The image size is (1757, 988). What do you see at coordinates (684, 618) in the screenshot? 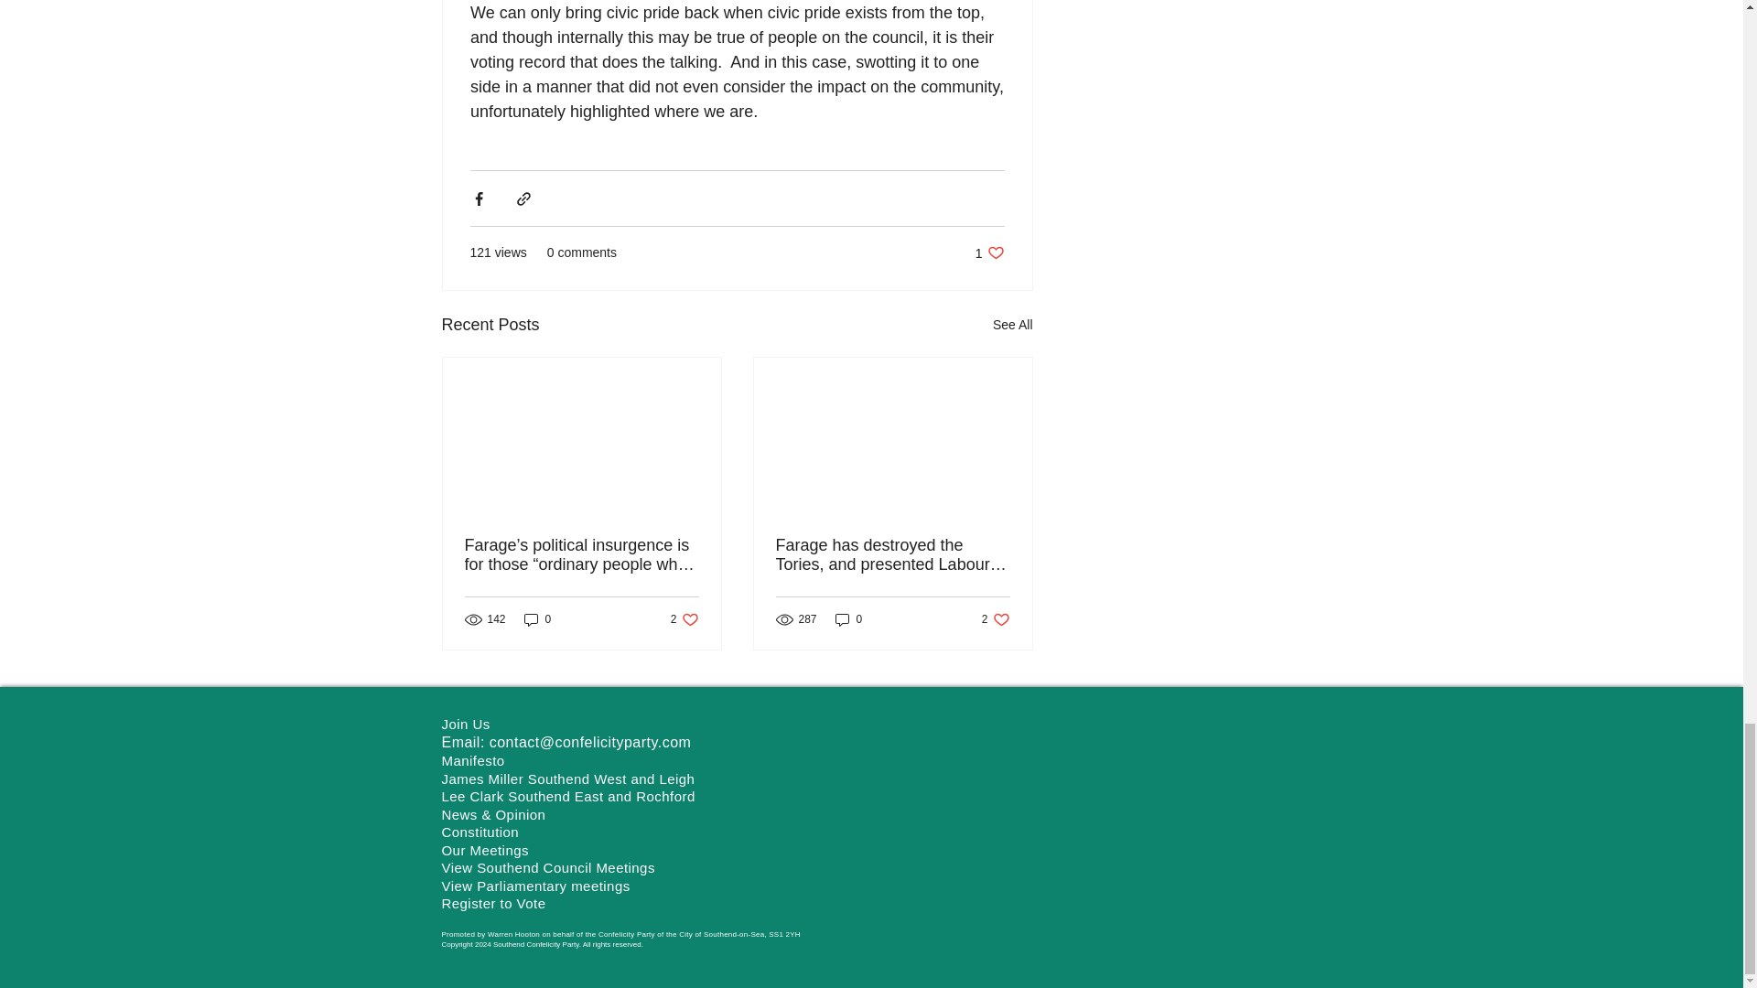
I see `0` at bounding box center [684, 618].